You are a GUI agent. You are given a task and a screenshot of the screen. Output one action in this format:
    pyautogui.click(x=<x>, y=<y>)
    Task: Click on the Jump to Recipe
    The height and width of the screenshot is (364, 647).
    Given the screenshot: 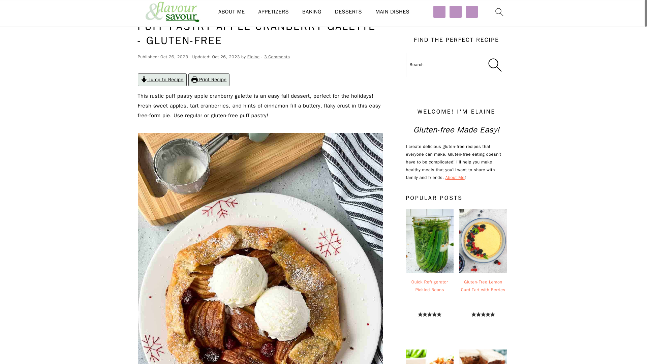 What is the action you would take?
    pyautogui.click(x=162, y=80)
    